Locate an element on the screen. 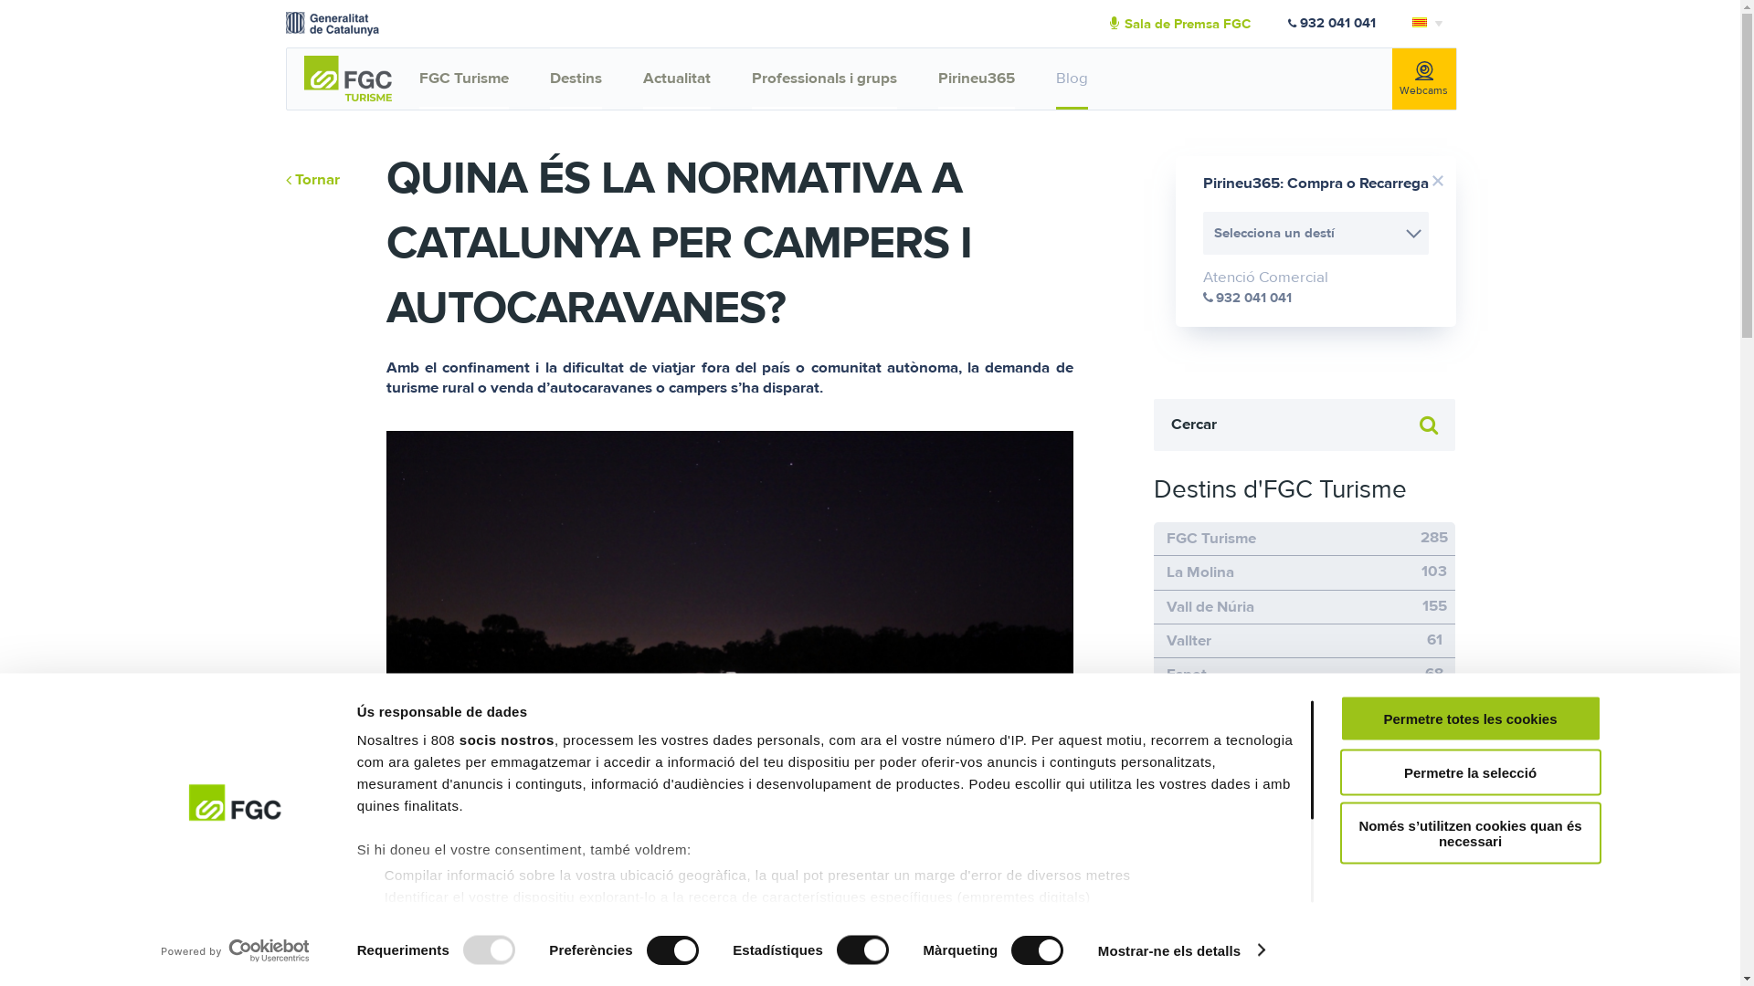 The height and width of the screenshot is (986, 1754). Actualitat is located at coordinates (677, 79).